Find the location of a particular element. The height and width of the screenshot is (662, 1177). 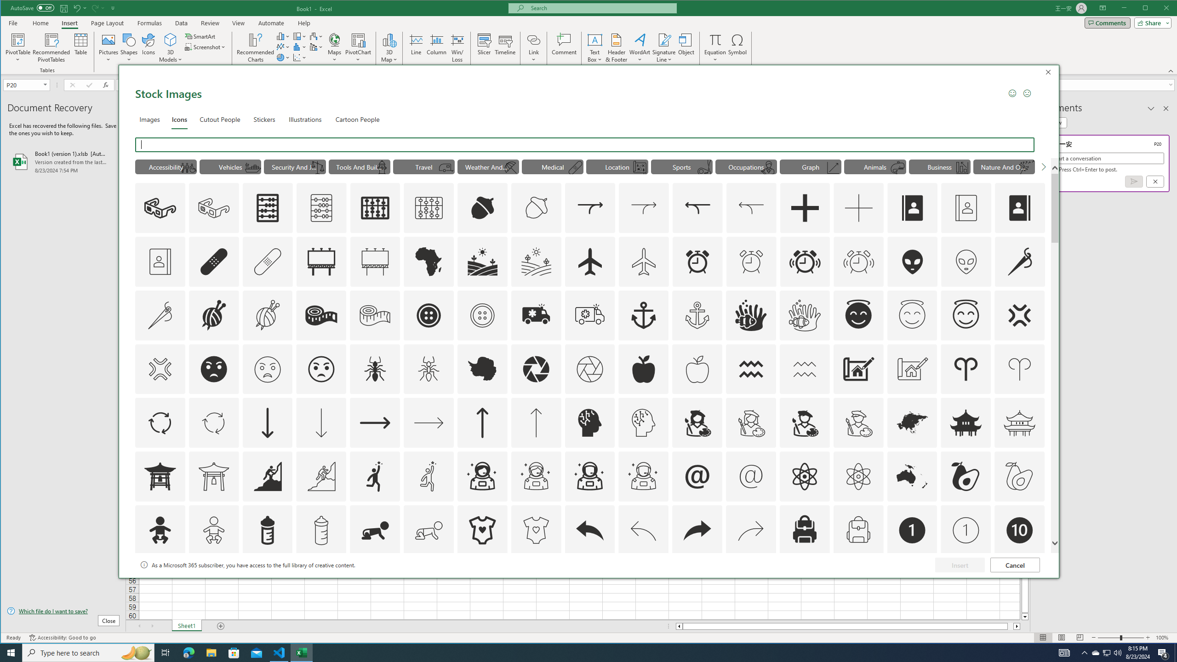

AutomationID: Icons_At is located at coordinates (698, 476).